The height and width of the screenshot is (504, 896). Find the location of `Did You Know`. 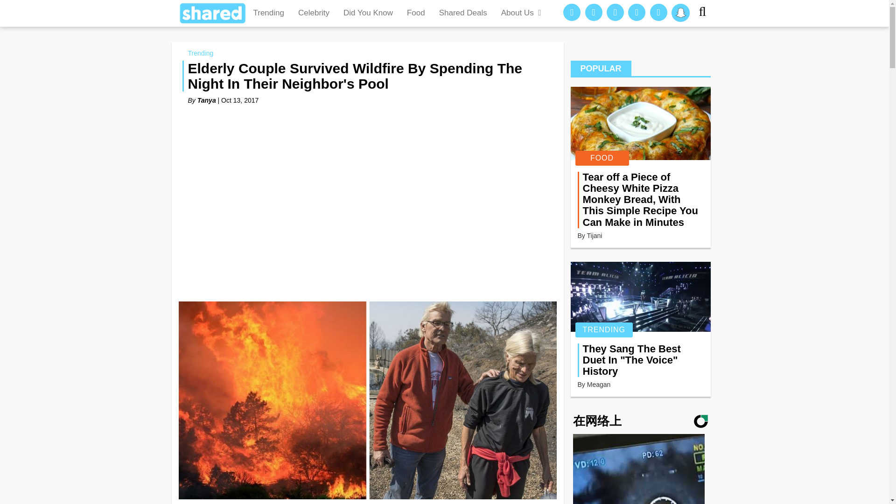

Did You Know is located at coordinates (368, 13).